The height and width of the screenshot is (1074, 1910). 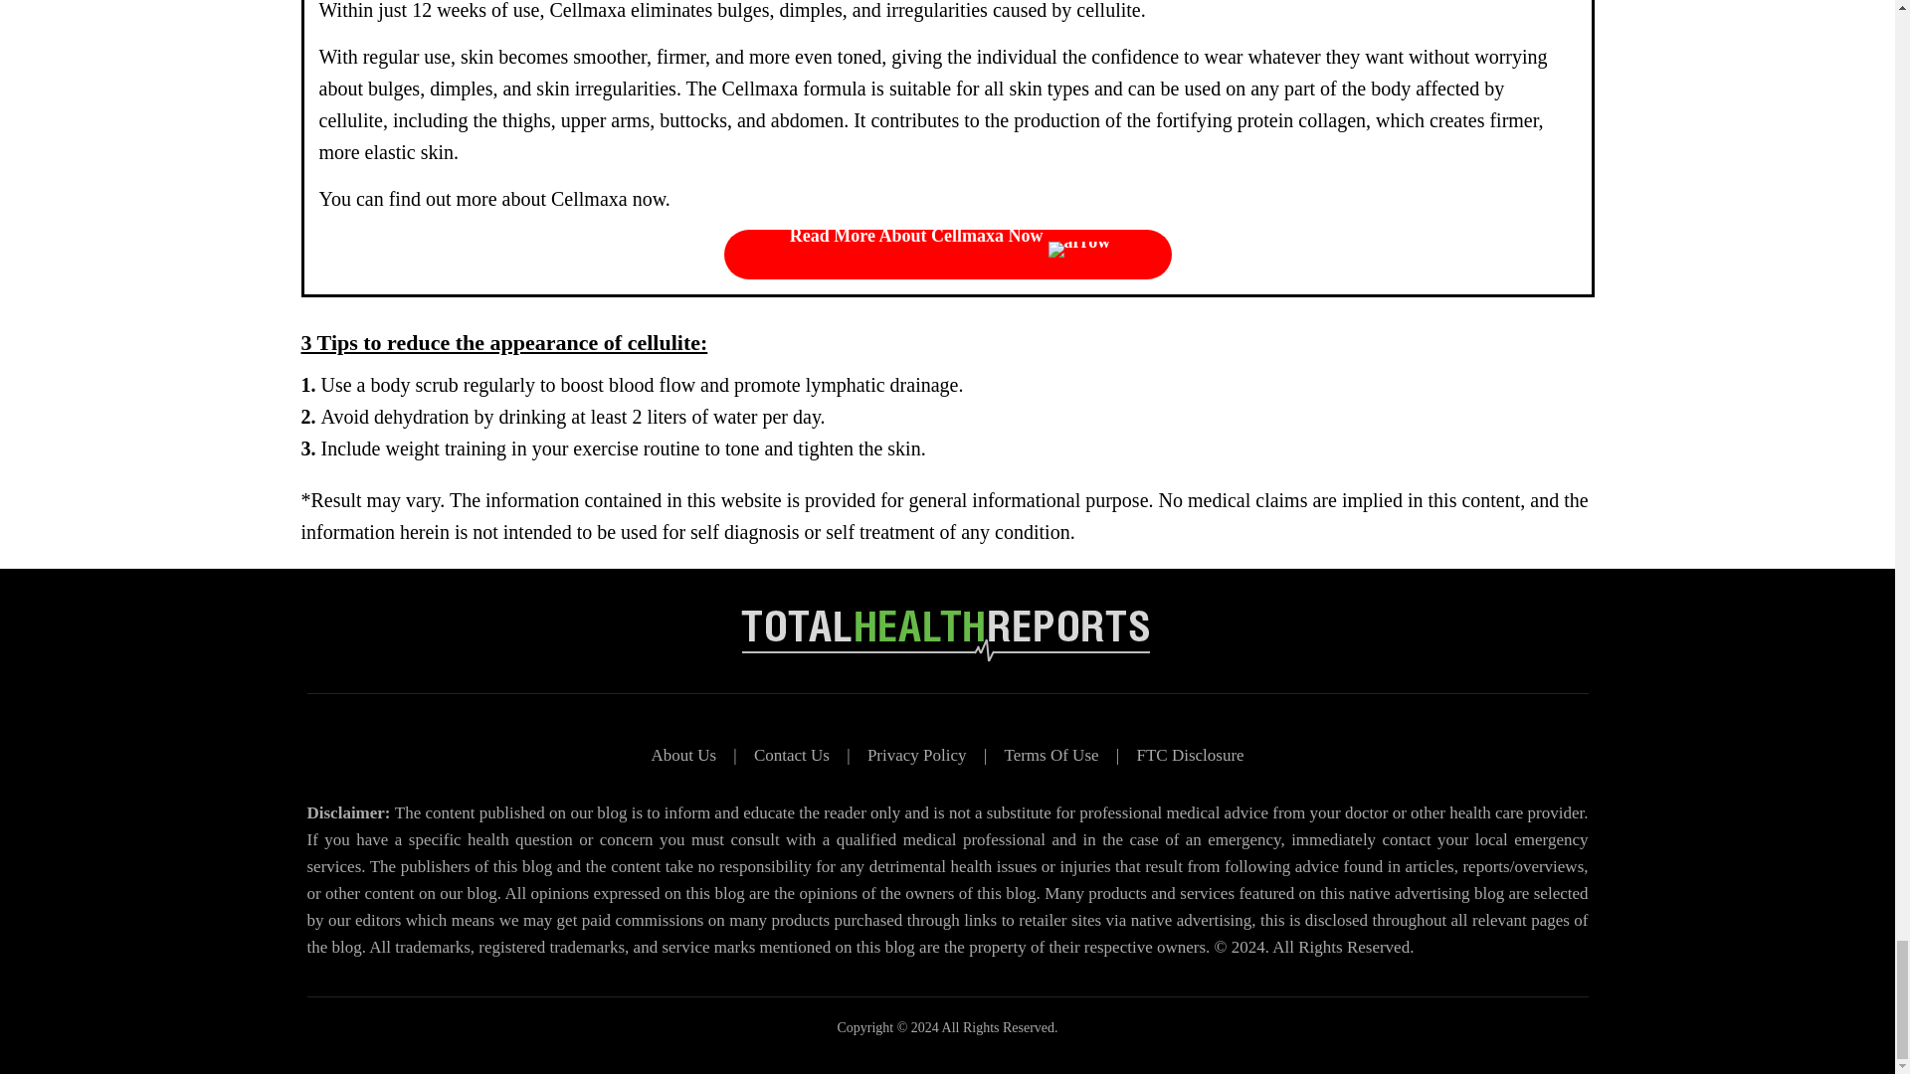 What do you see at coordinates (791, 756) in the screenshot?
I see `Contact Us` at bounding box center [791, 756].